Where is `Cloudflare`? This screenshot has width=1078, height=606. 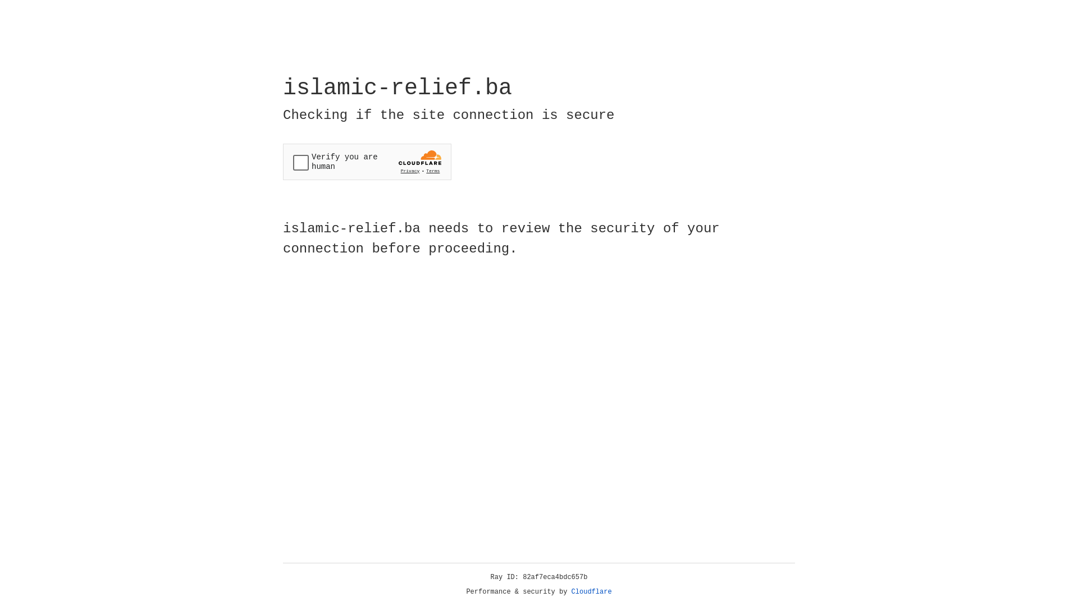
Cloudflare is located at coordinates (592, 592).